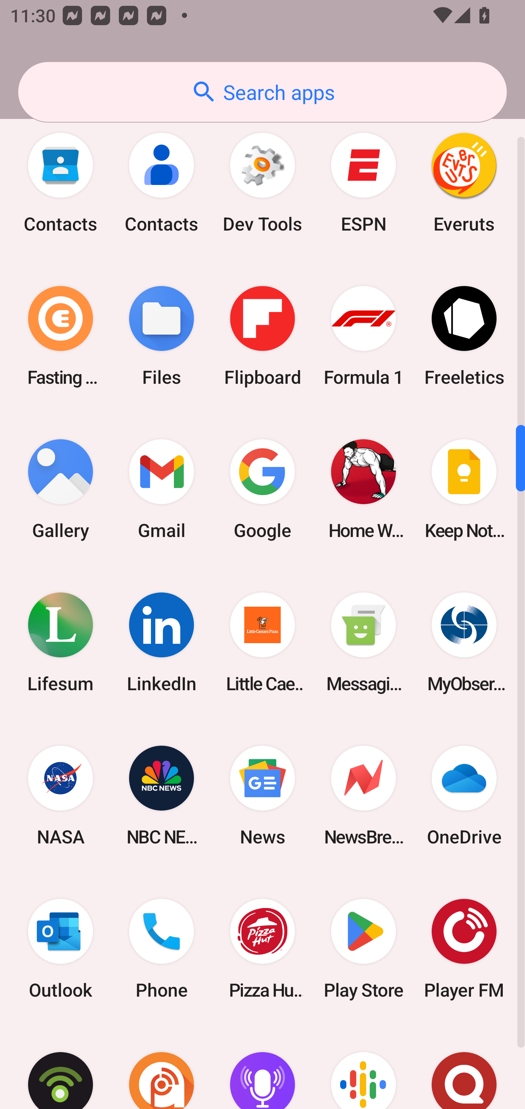  I want to click on Contacts, so click(162, 183).